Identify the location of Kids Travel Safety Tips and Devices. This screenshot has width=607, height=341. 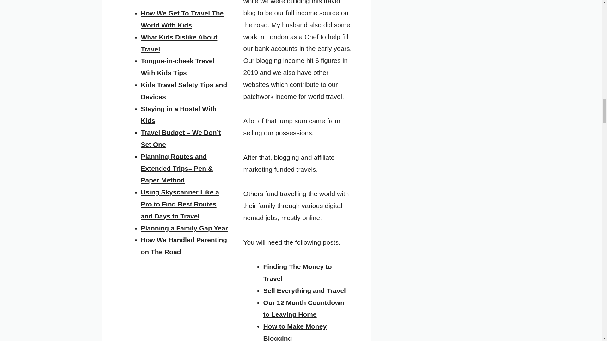
(184, 91).